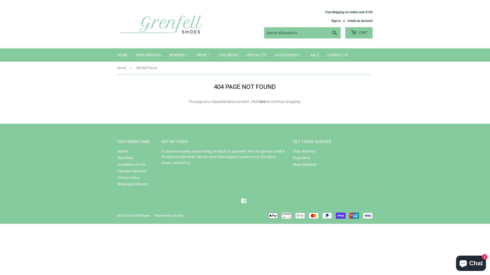 The image size is (490, 275). What do you see at coordinates (302, 158) in the screenshot?
I see `Shop Men's` at bounding box center [302, 158].